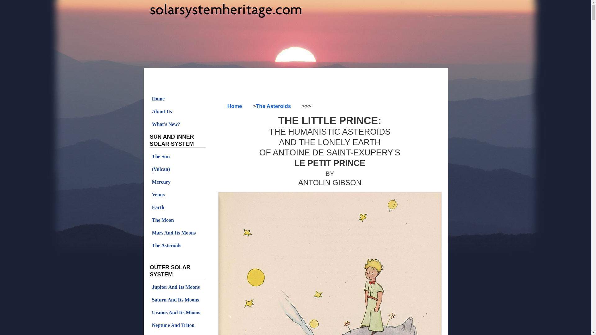  What do you see at coordinates (178, 124) in the screenshot?
I see `What'S New?` at bounding box center [178, 124].